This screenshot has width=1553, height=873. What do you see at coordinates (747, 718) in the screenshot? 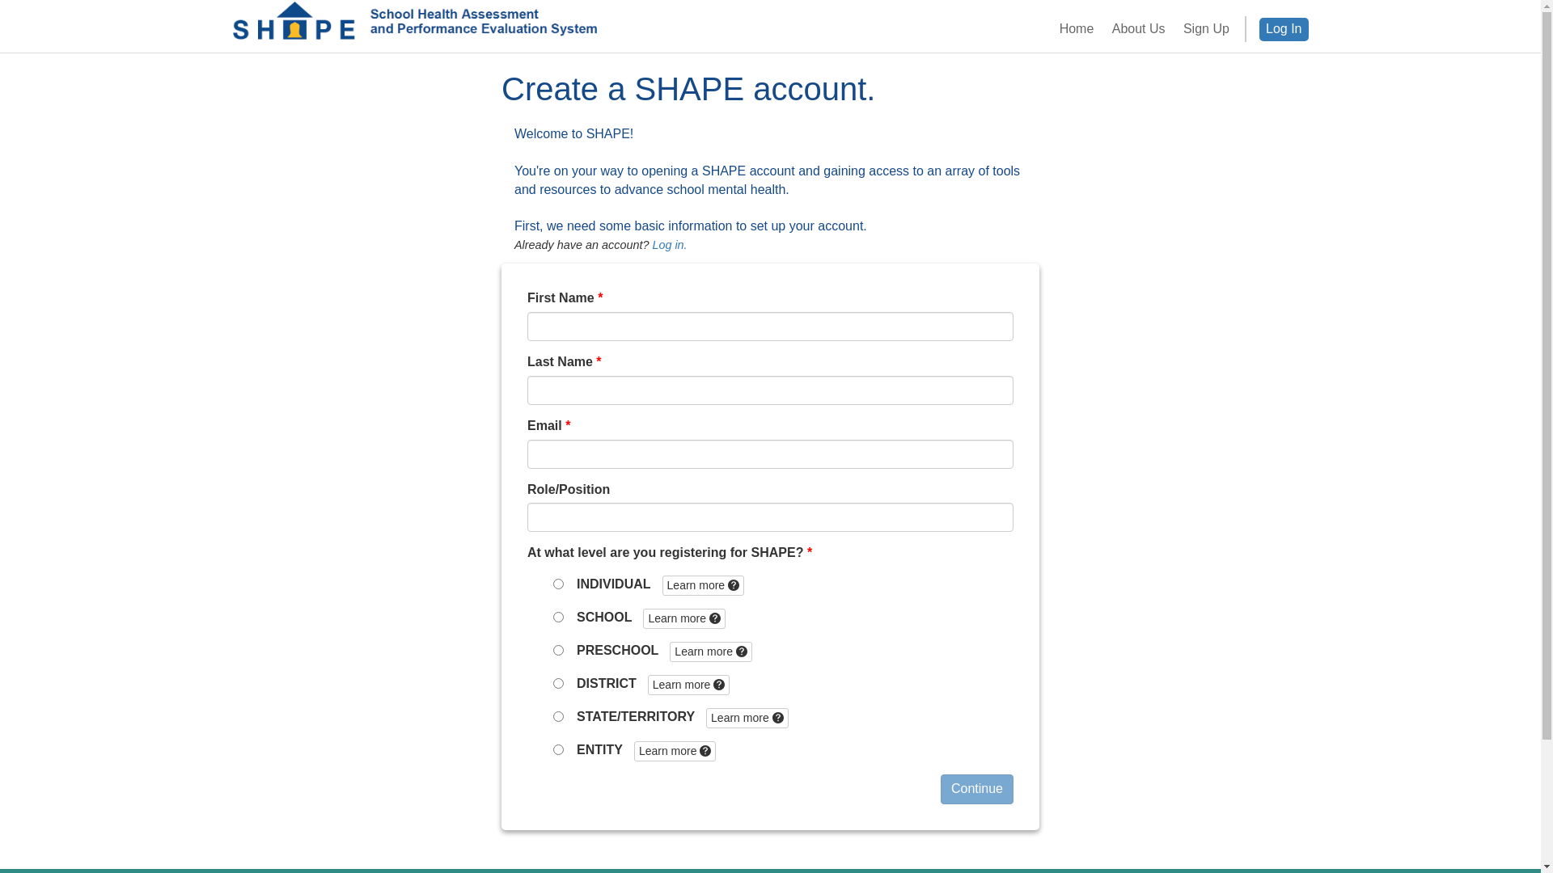
I see `Learn more` at bounding box center [747, 718].